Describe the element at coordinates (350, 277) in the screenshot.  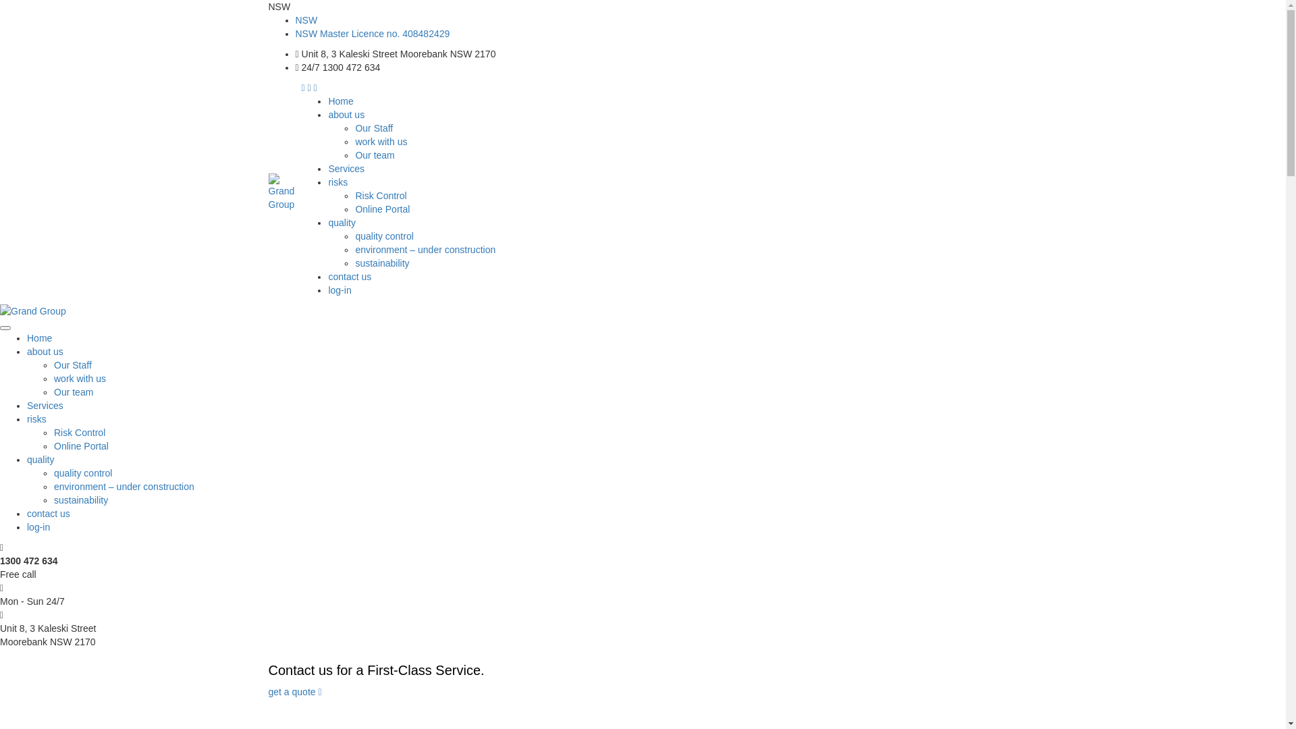
I see `contact us` at that location.